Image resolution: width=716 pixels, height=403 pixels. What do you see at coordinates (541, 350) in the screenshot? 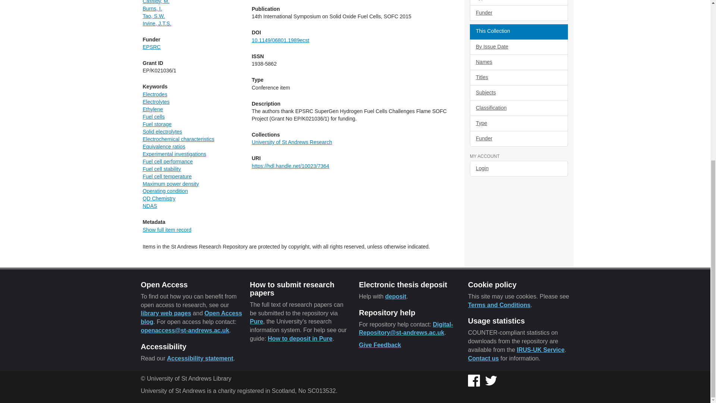
I see `IRUS-UK Service` at bounding box center [541, 350].